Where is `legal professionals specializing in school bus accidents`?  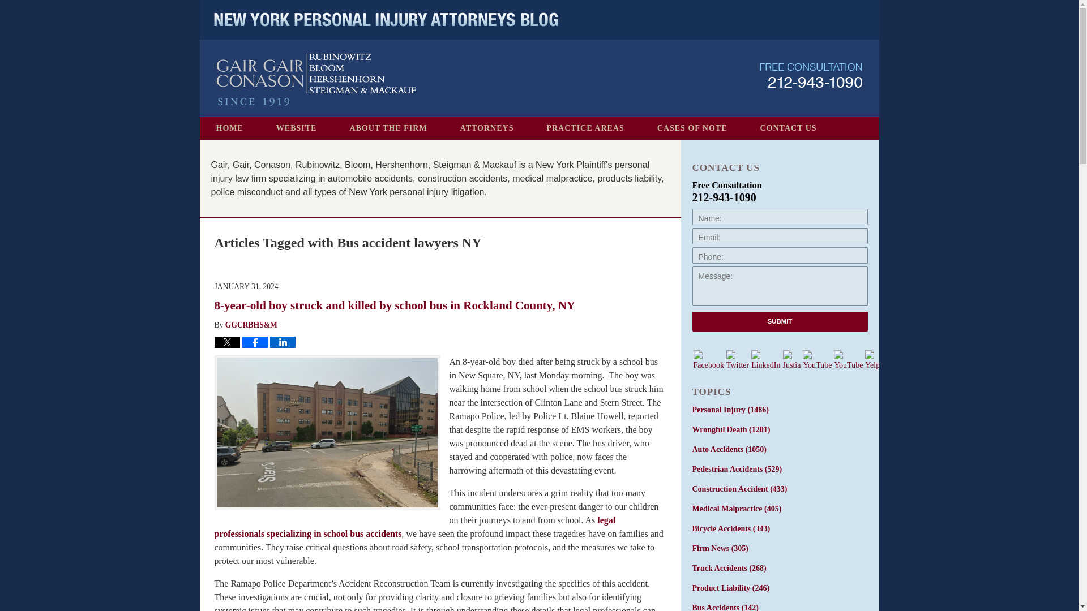
legal professionals specializing in school bus accidents is located at coordinates (414, 527).